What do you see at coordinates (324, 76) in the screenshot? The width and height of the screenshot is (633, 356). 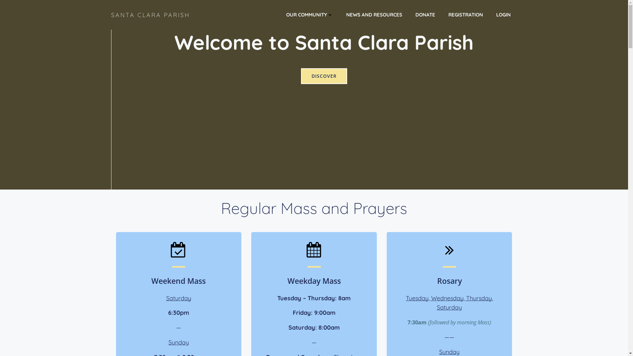 I see `DISCOVER` at bounding box center [324, 76].